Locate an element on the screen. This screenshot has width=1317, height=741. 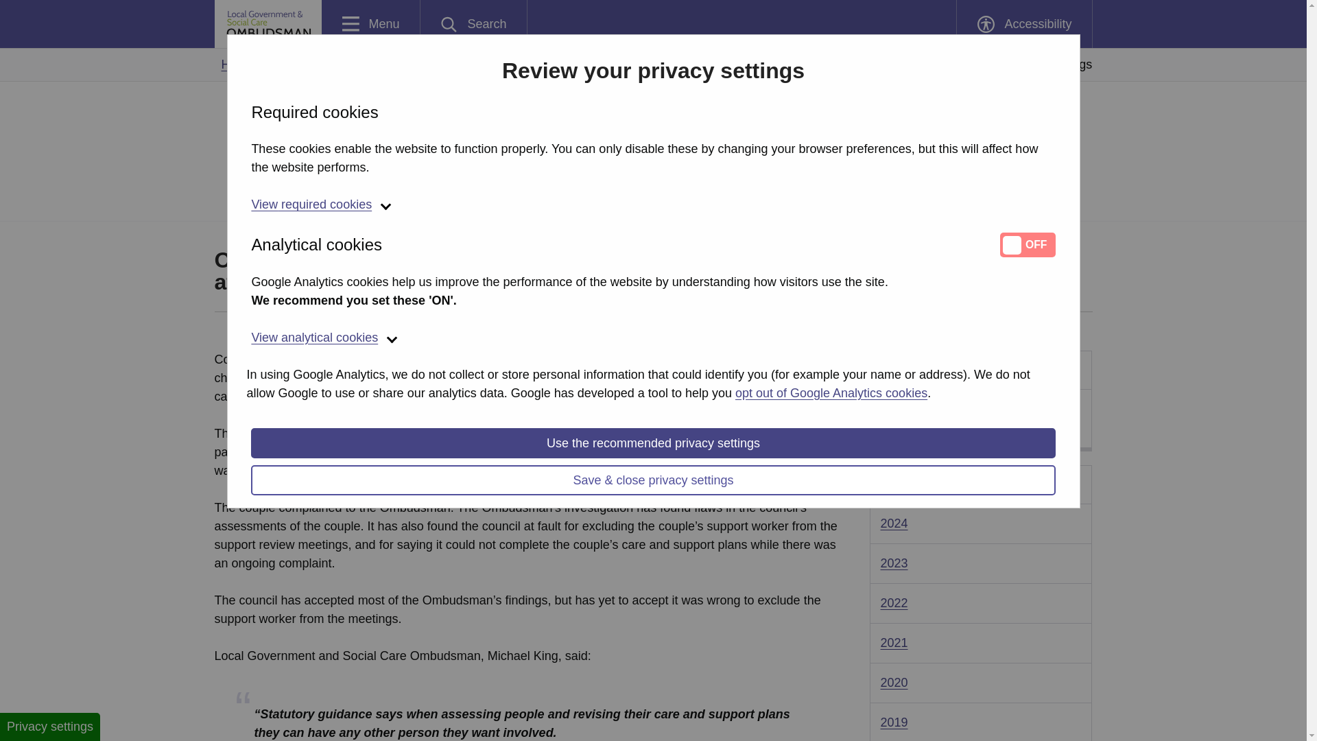
View required cookies is located at coordinates (473, 24).